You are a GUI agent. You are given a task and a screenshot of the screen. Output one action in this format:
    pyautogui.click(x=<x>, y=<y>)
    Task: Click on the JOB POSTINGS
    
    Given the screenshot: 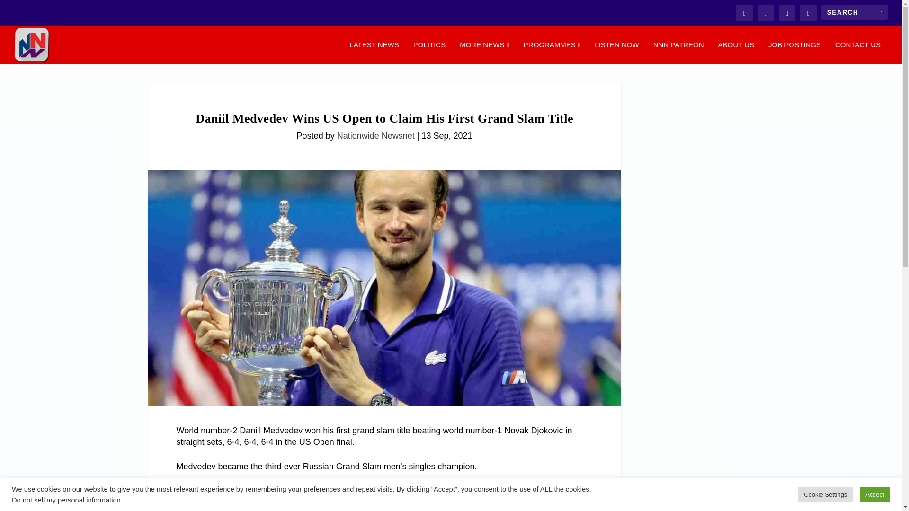 What is the action you would take?
    pyautogui.click(x=794, y=52)
    